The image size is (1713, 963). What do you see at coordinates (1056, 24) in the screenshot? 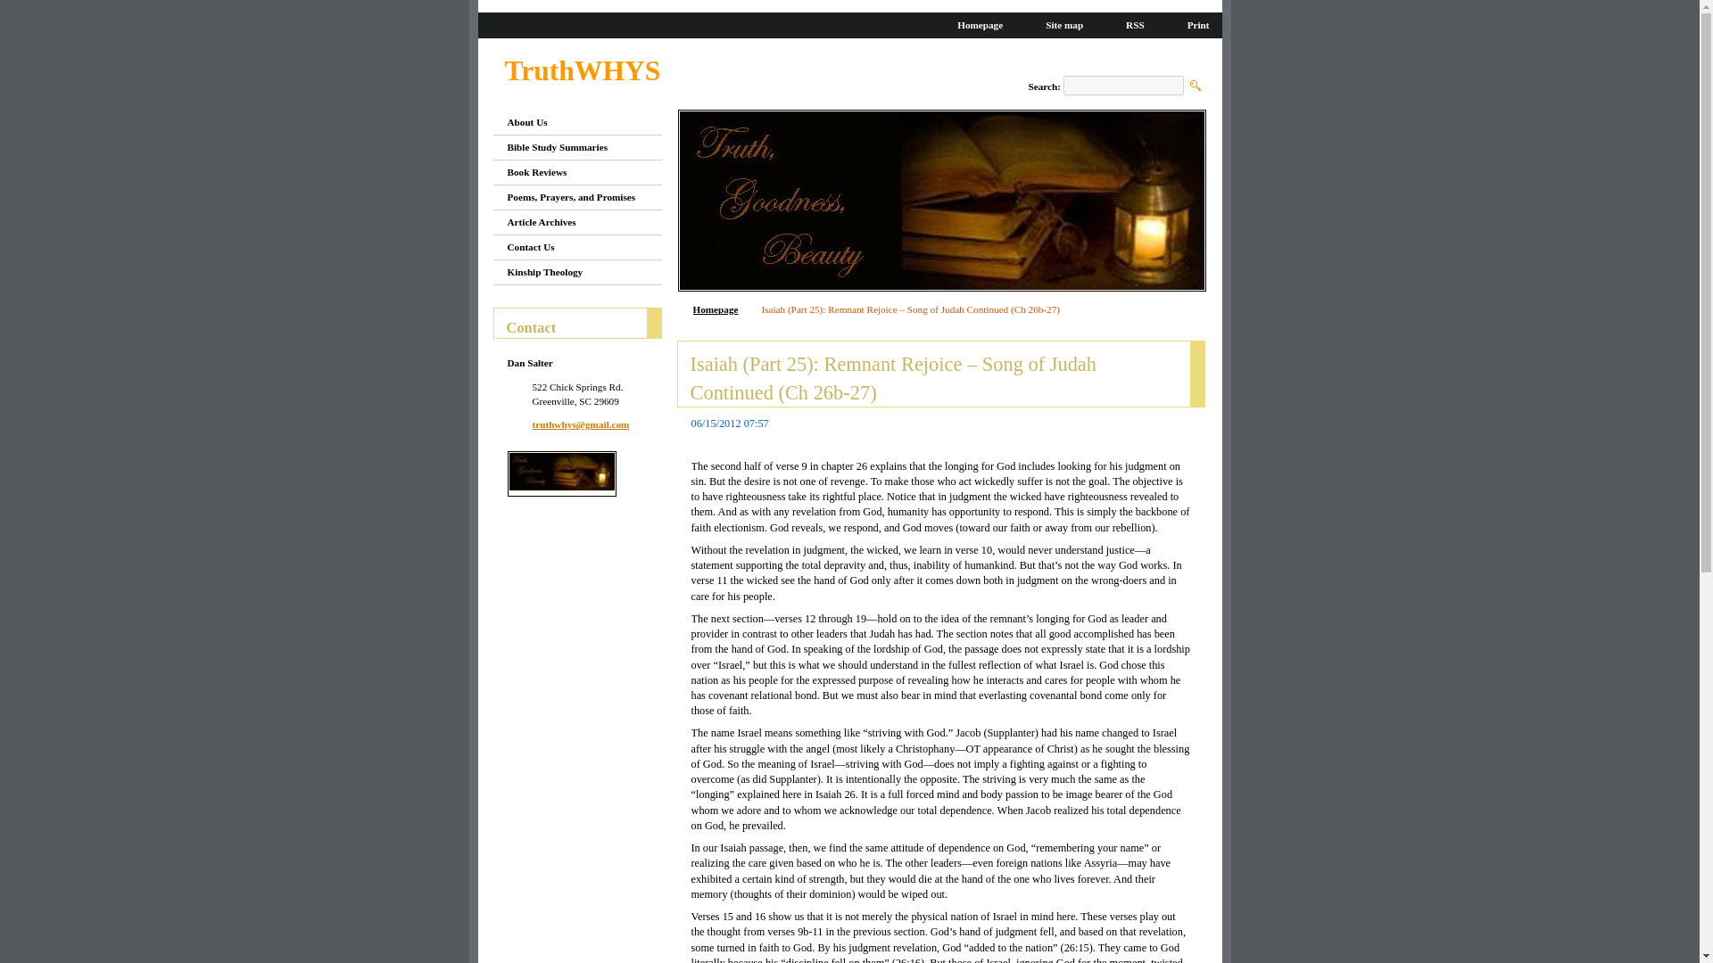
I see `Site map` at bounding box center [1056, 24].